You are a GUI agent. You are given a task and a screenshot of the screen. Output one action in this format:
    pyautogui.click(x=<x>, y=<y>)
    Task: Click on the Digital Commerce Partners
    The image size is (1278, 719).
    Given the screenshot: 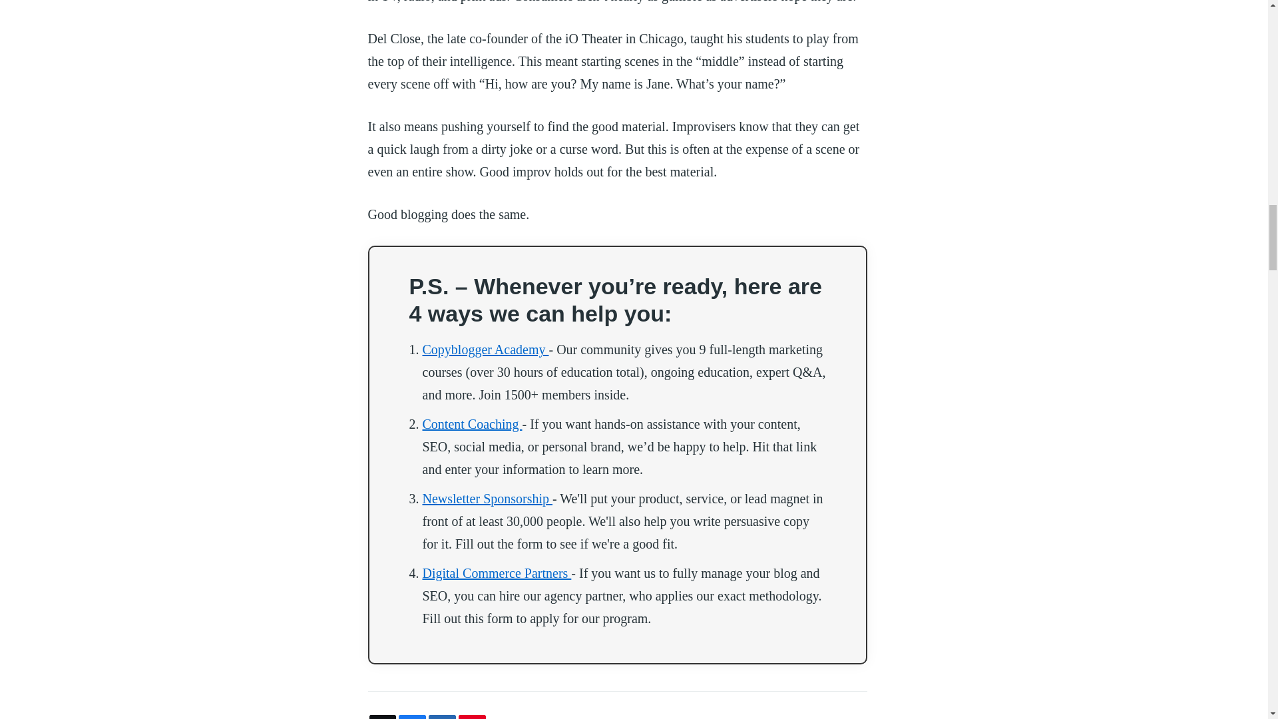 What is the action you would take?
    pyautogui.click(x=497, y=573)
    